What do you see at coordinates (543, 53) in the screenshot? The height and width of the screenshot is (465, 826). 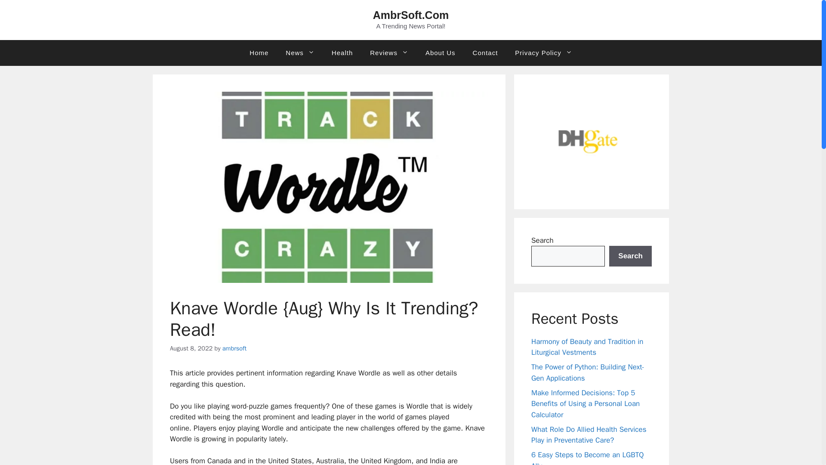 I see `Privacy Policy` at bounding box center [543, 53].